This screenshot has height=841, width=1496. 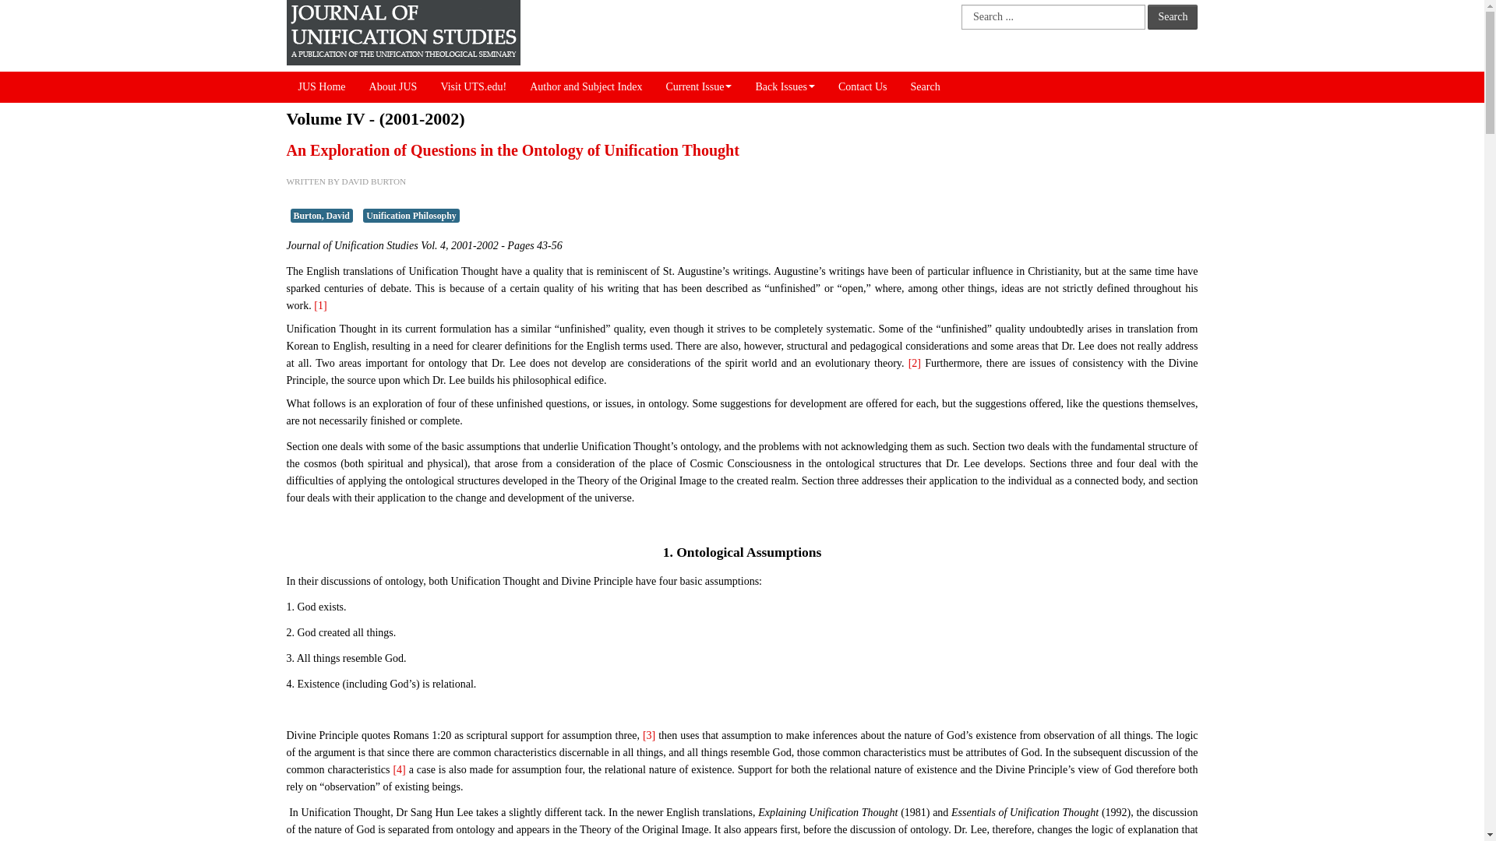 What do you see at coordinates (472, 86) in the screenshot?
I see `Visit UTS.edu!` at bounding box center [472, 86].